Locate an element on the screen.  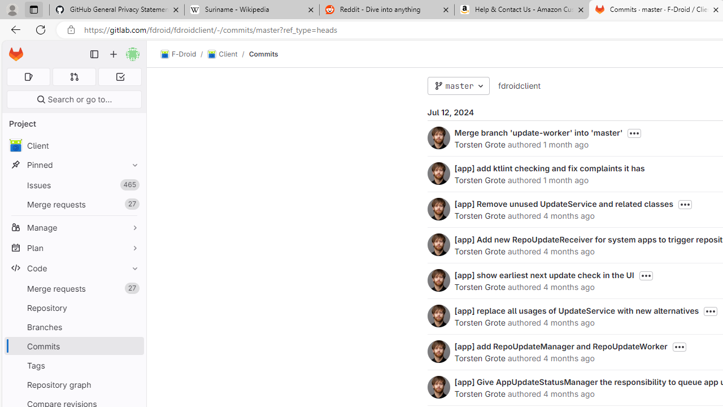
GitHub General Privacy Statement - GitHub Docs is located at coordinates (117, 10).